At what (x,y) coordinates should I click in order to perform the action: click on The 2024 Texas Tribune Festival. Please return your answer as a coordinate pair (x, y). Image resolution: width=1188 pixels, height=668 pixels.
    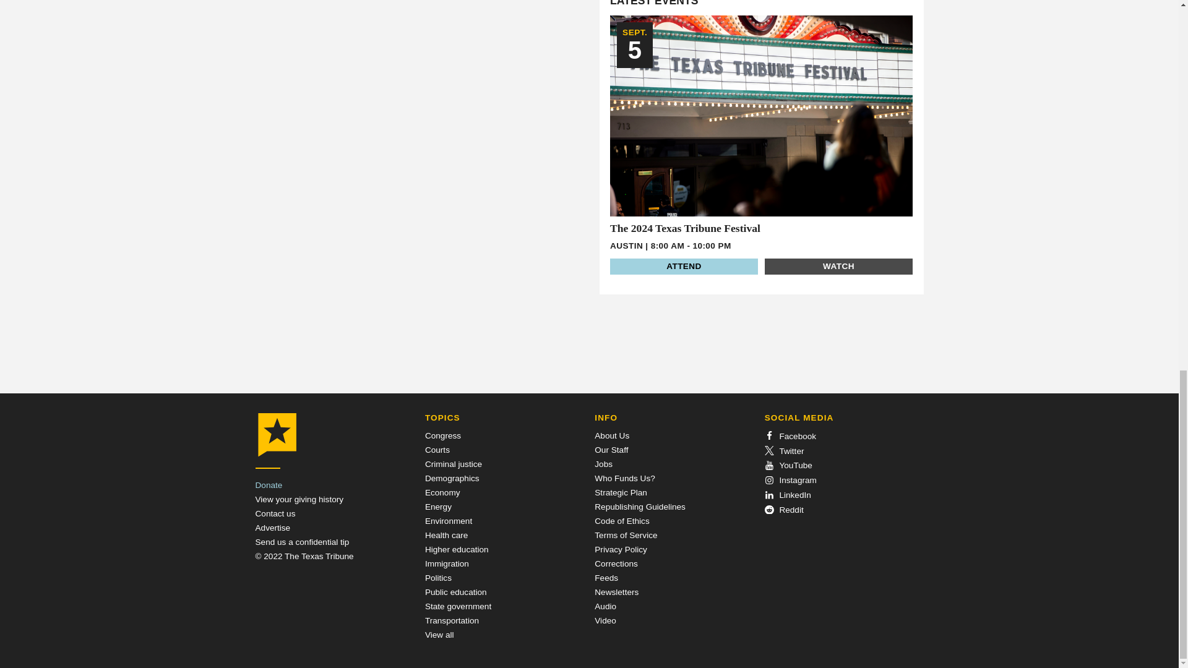
    Looking at the image, I should click on (685, 228).